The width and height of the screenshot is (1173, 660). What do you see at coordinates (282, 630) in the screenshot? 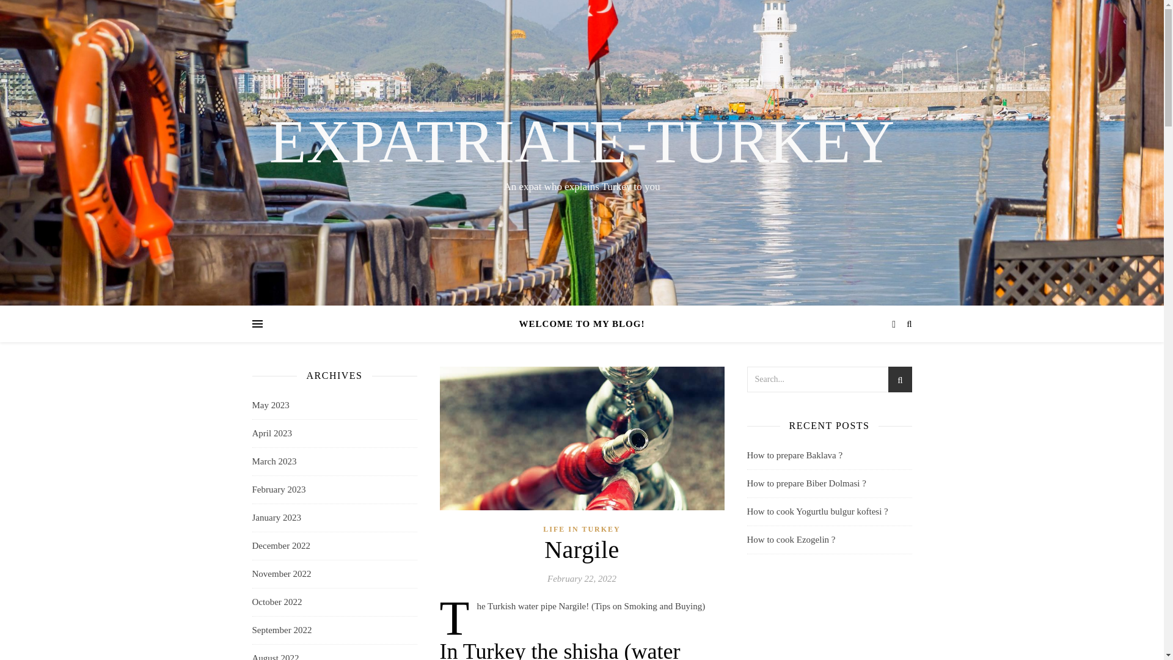
I see `September 2022` at bounding box center [282, 630].